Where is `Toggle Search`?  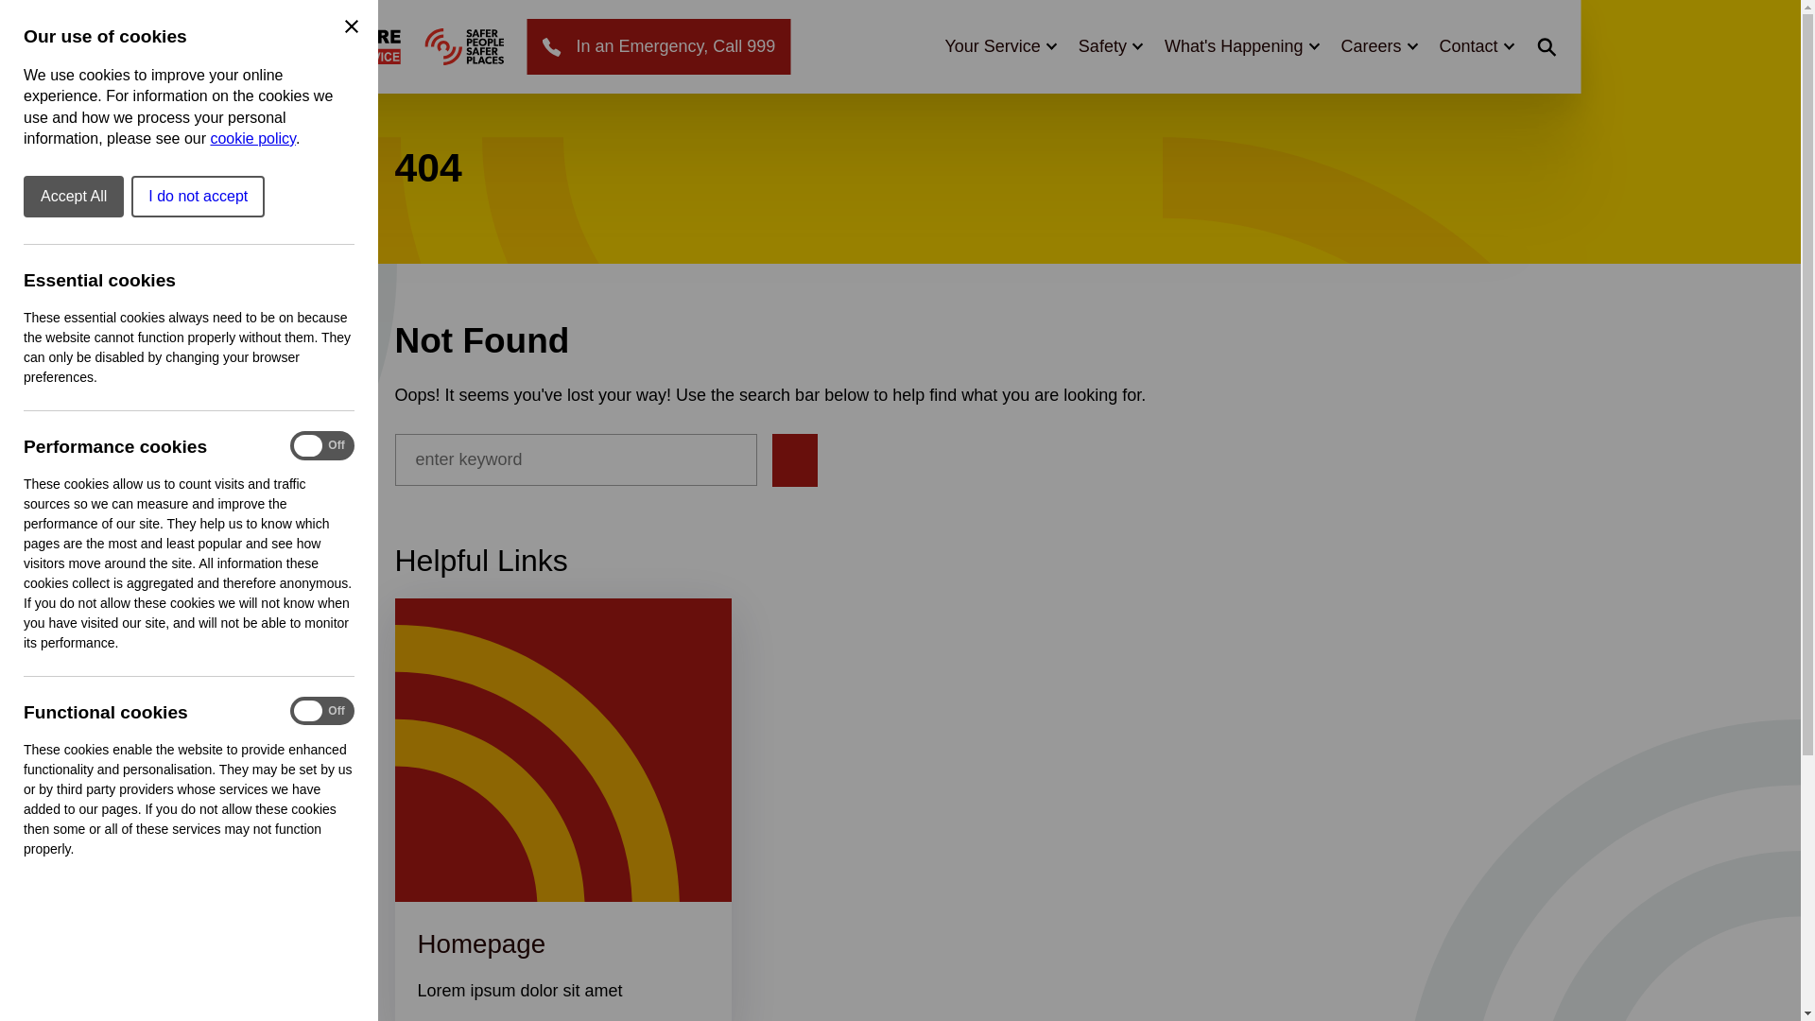
Toggle Search is located at coordinates (1547, 46).